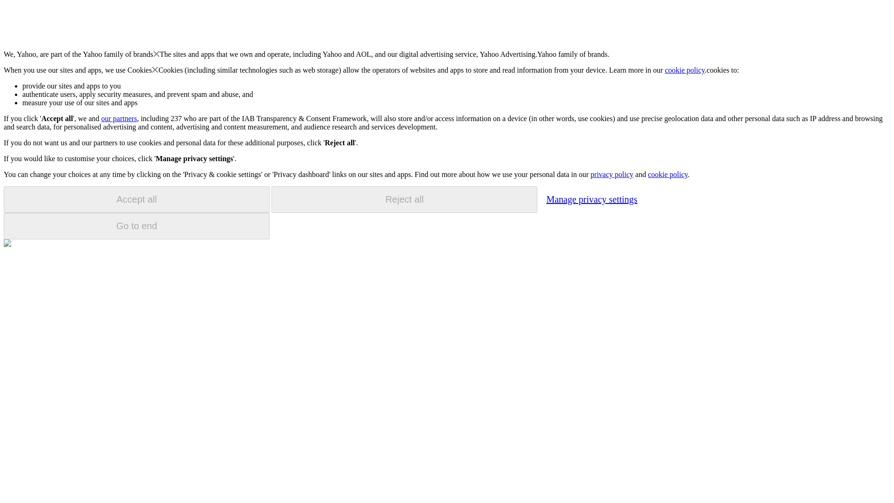 This screenshot has width=894, height=503. I want to click on Manage privacy settings, so click(591, 199).